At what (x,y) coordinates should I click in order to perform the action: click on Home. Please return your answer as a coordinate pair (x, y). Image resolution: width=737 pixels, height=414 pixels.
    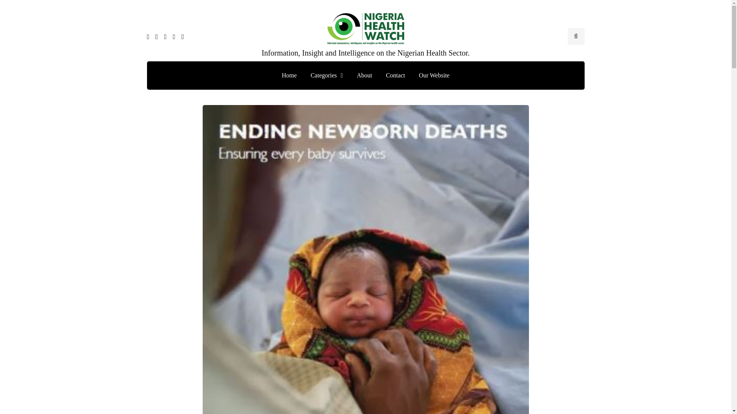
    Looking at the image, I should click on (289, 75).